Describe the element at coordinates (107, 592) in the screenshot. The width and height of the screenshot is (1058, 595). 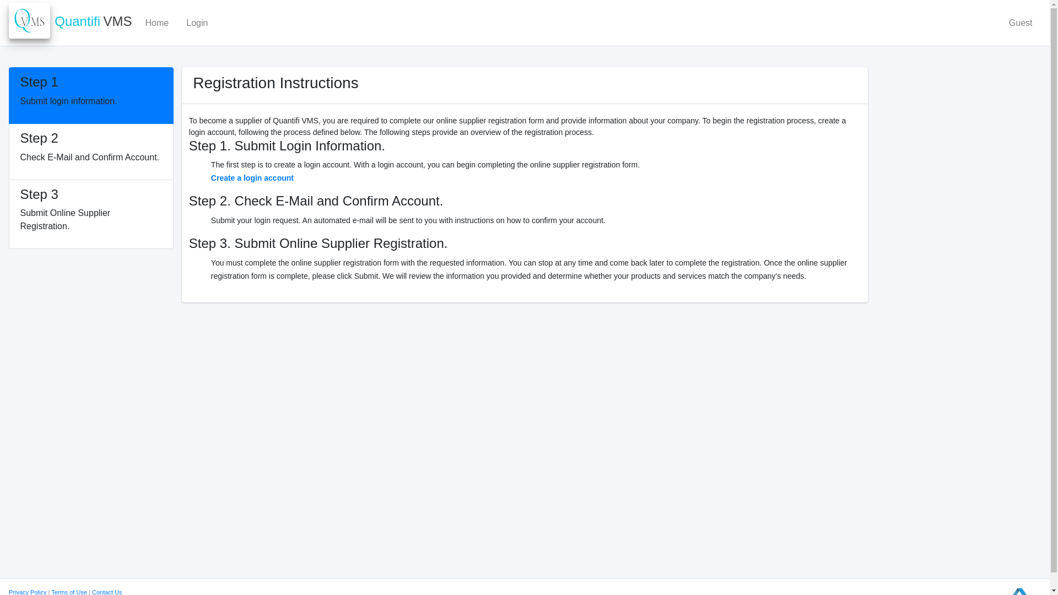
I see `Contact Us` at that location.